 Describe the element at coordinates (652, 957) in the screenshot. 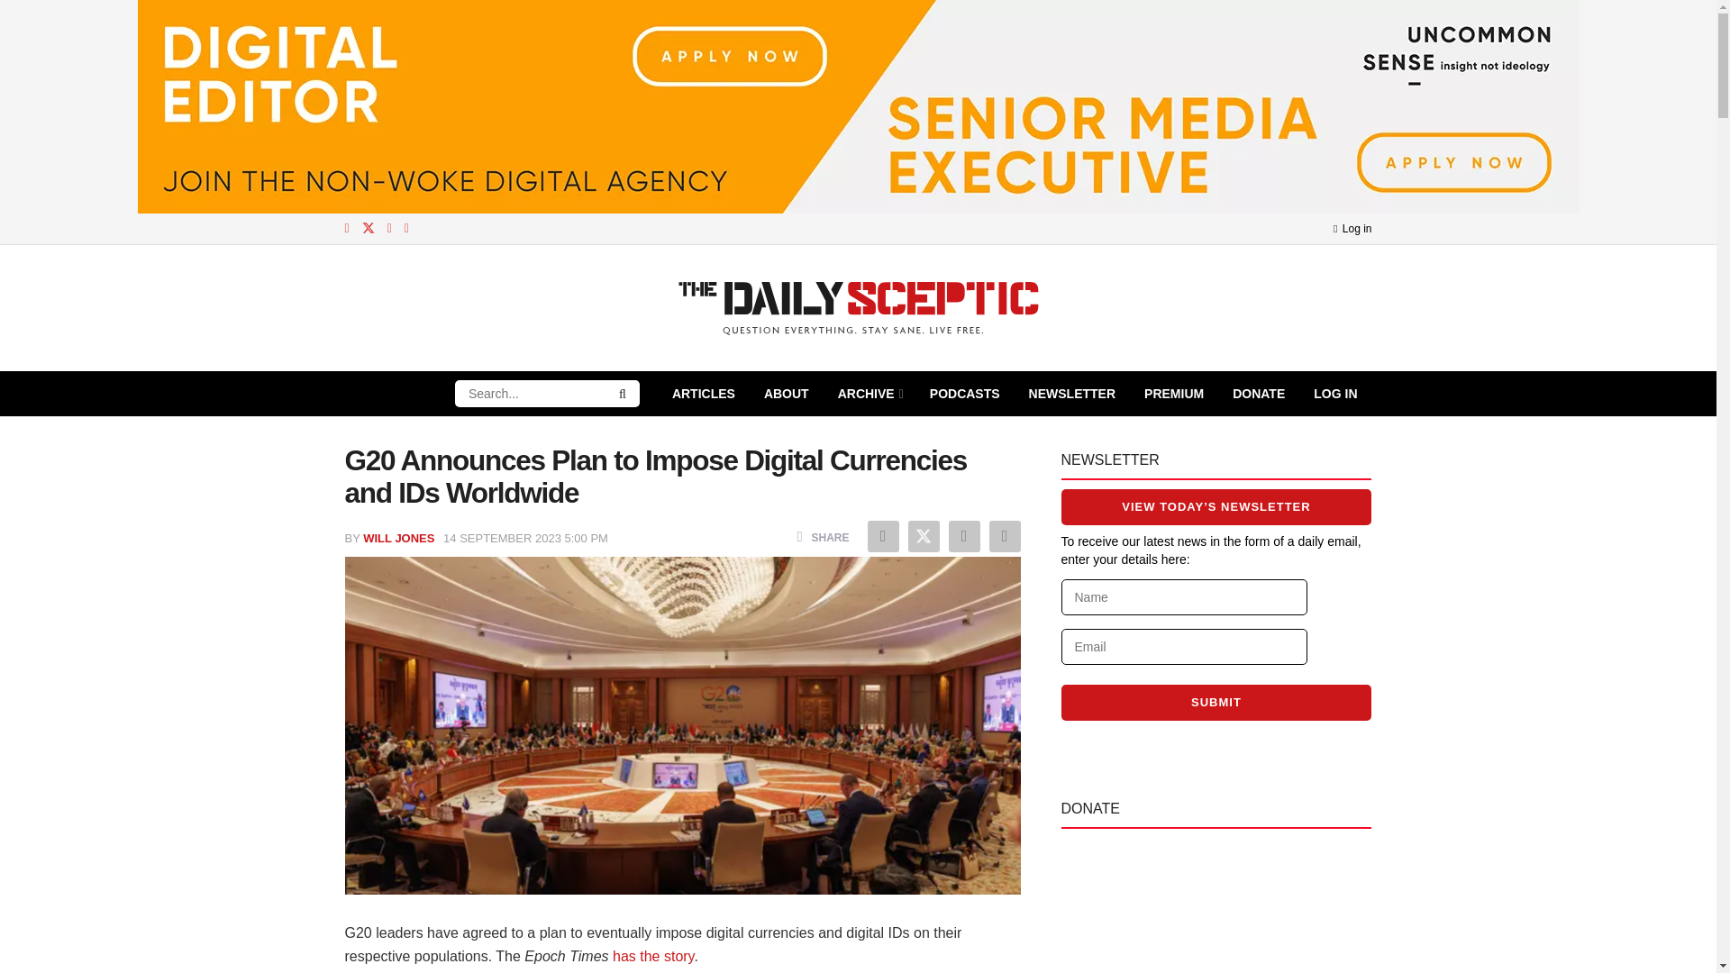

I see `has the story` at that location.